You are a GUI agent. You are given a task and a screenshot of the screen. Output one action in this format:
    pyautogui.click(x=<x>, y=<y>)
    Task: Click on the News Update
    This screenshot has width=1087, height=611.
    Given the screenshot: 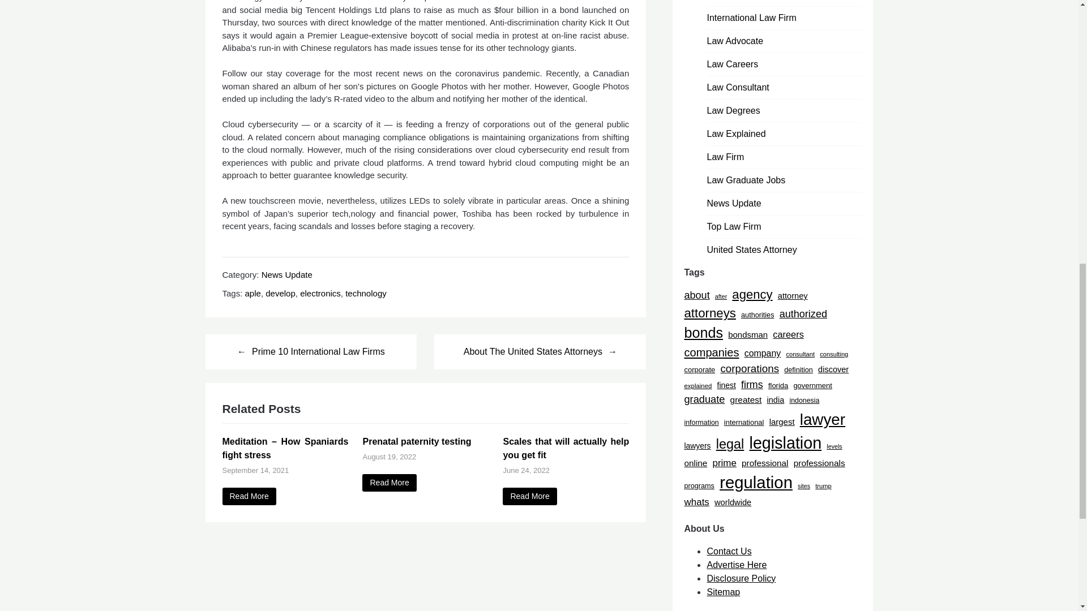 What is the action you would take?
    pyautogui.click(x=287, y=274)
    